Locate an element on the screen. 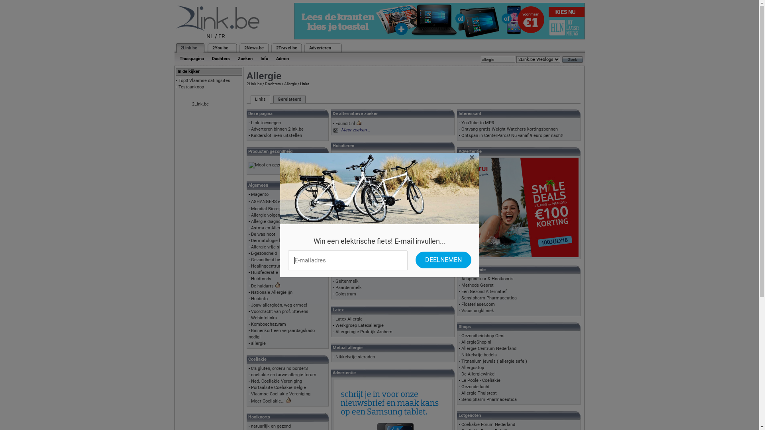 Image resolution: width=765 pixels, height=430 pixels. Gezondheid.be is located at coordinates (265, 260).